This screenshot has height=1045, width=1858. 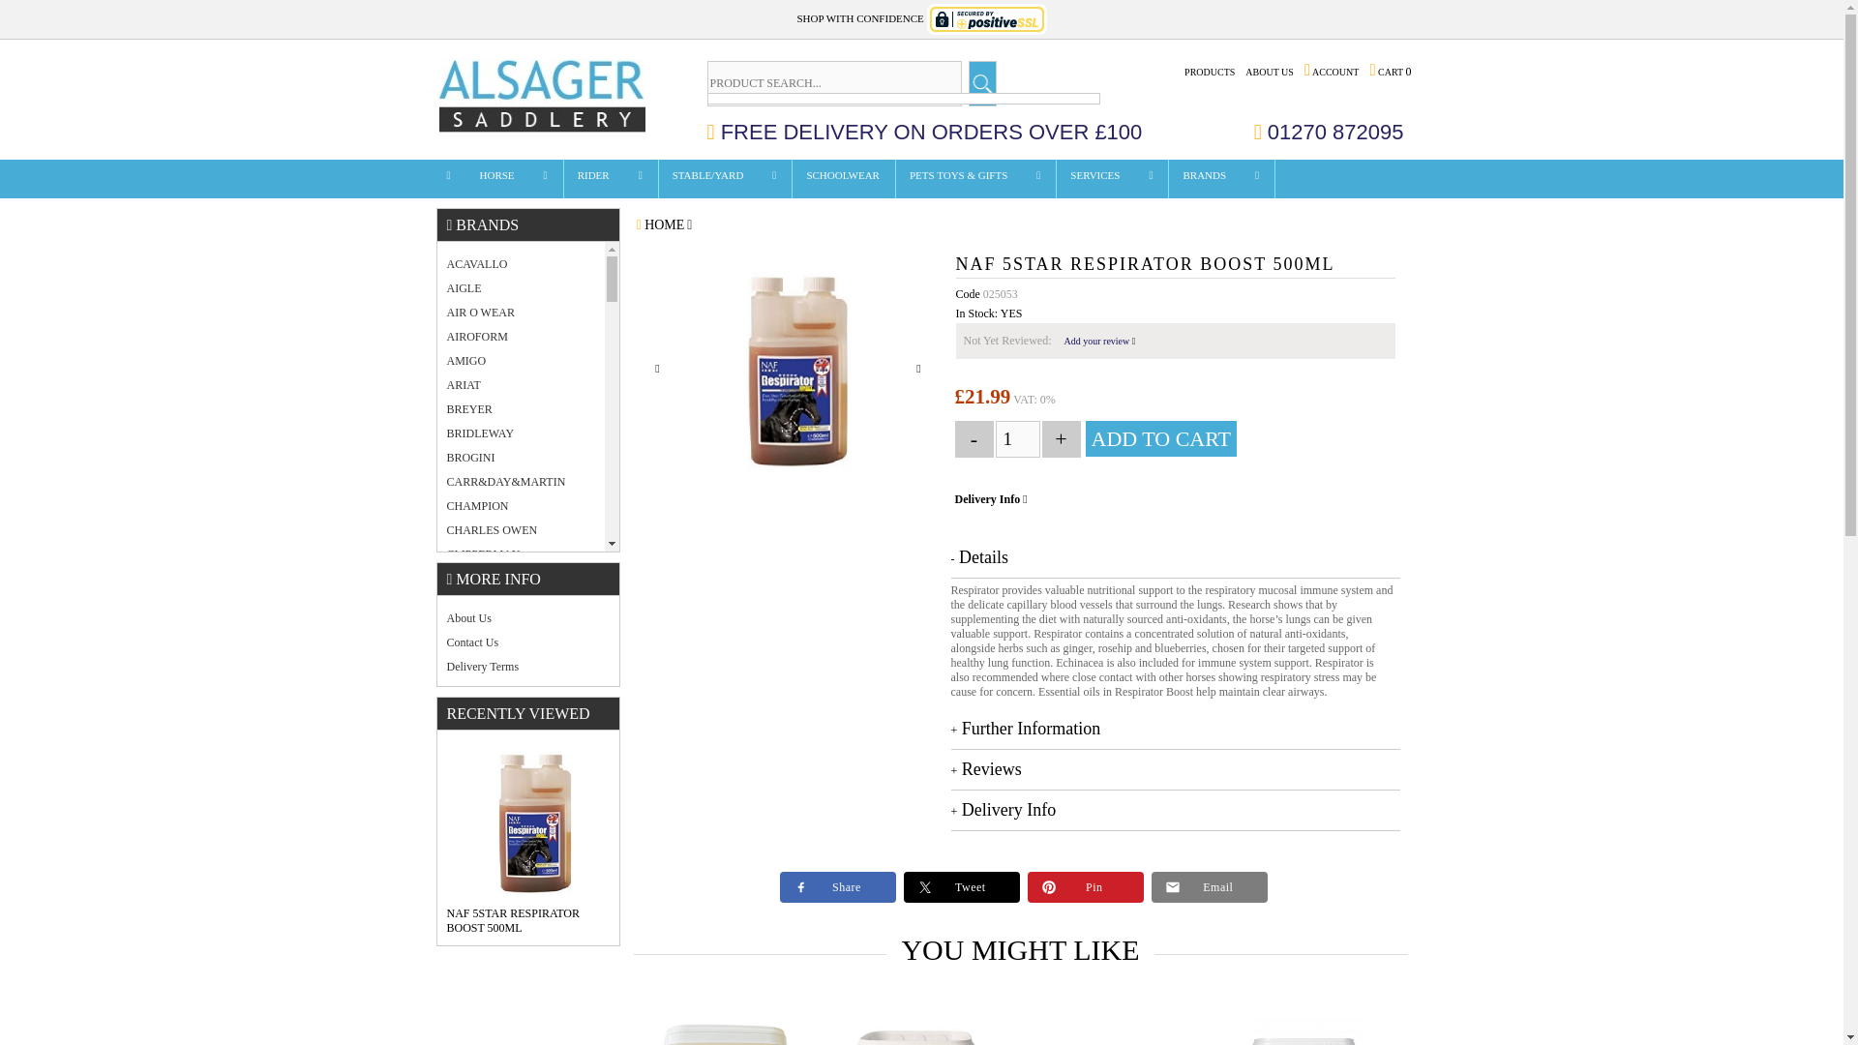 What do you see at coordinates (1390, 72) in the screenshot?
I see `CART 0` at bounding box center [1390, 72].